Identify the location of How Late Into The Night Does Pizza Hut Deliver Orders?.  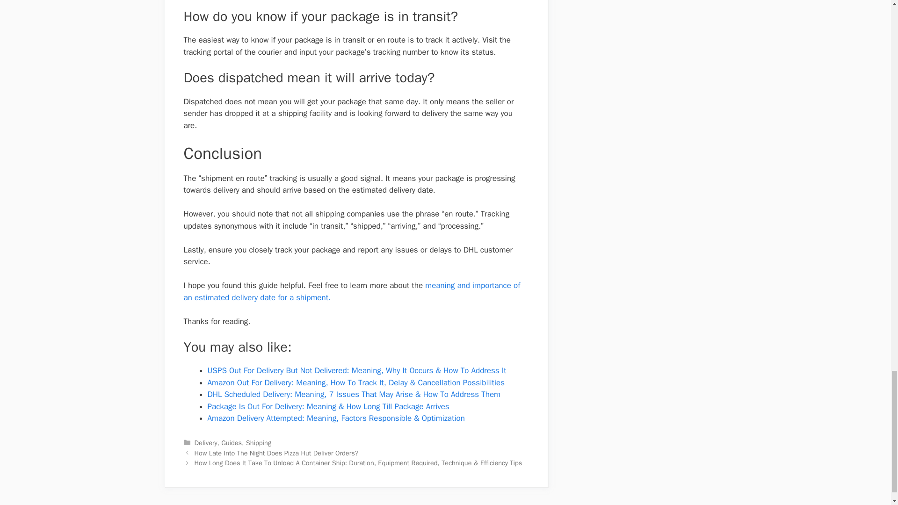
(276, 453).